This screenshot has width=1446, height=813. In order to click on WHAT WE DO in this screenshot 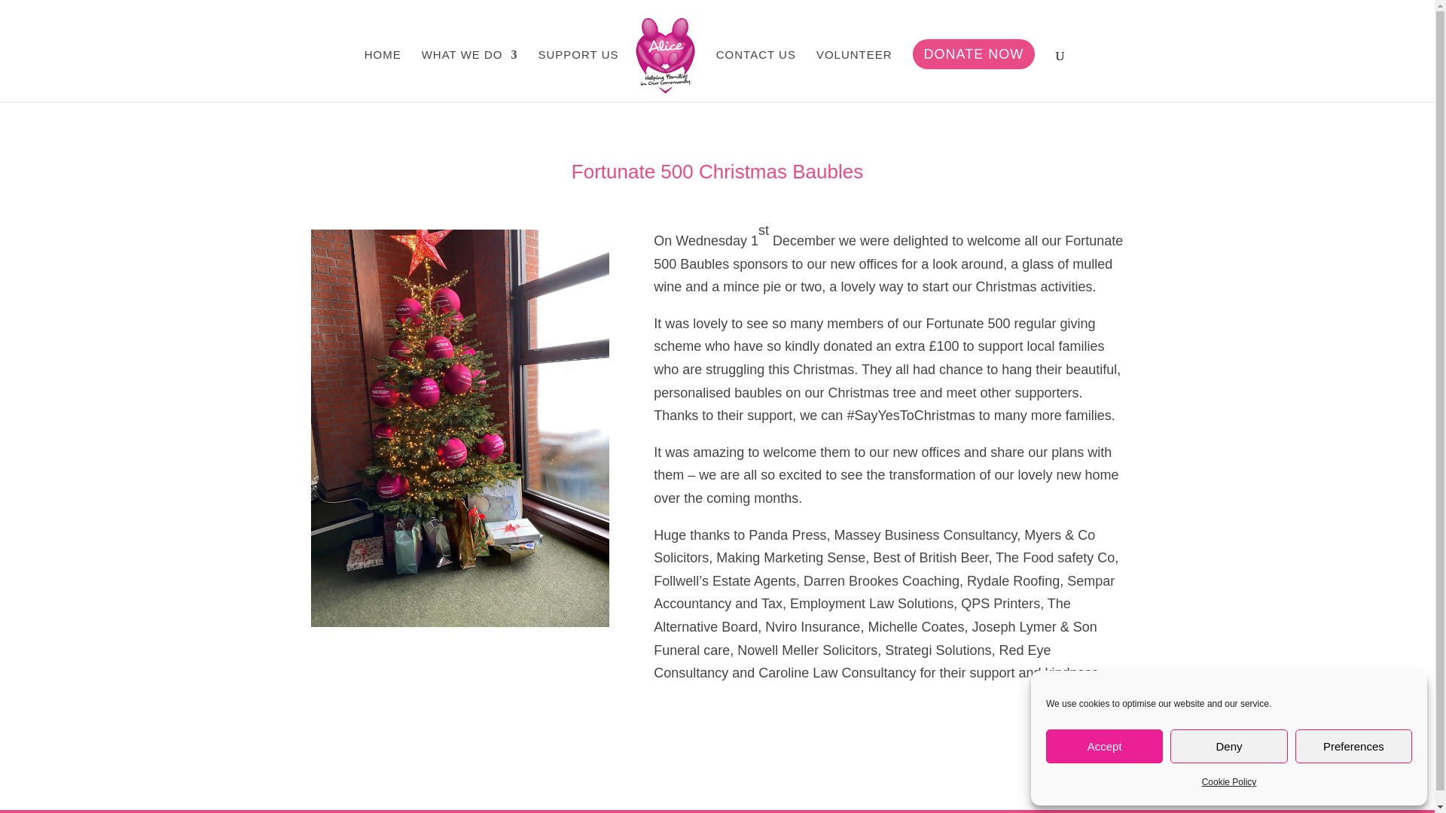, I will do `click(470, 75)`.